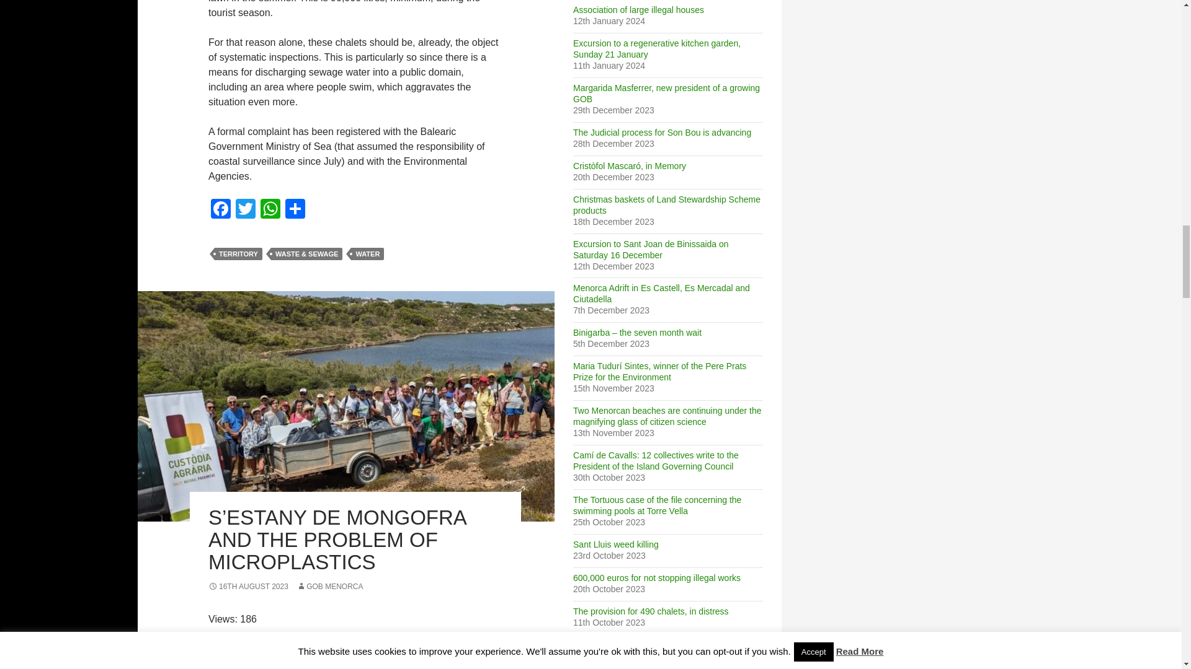 The image size is (1191, 669). I want to click on Facebook, so click(221, 209).